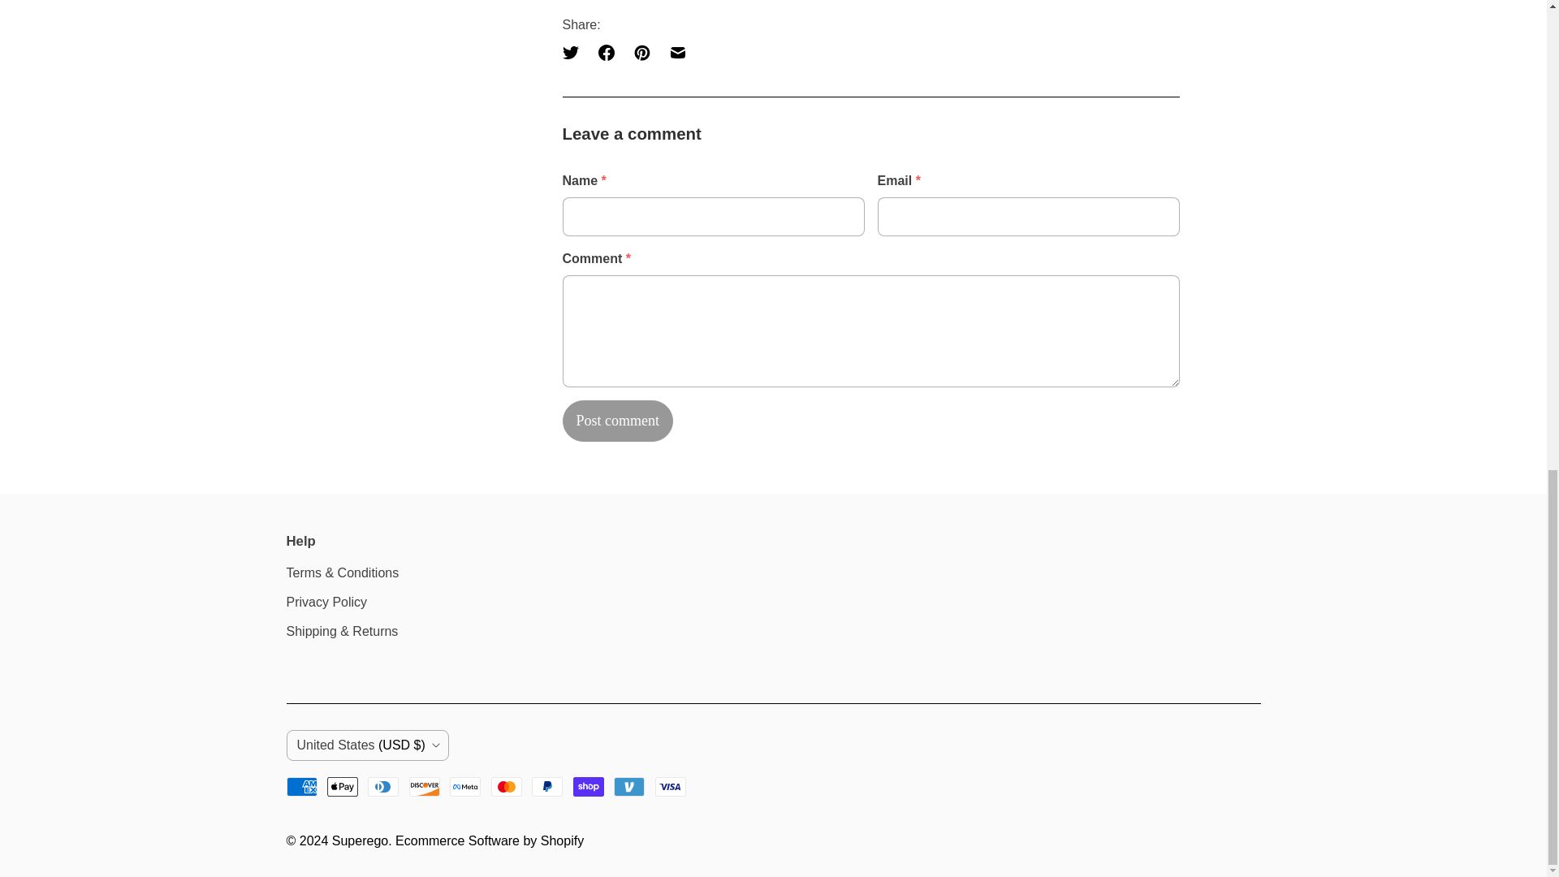 The height and width of the screenshot is (877, 1559). I want to click on Mastercard, so click(507, 786).